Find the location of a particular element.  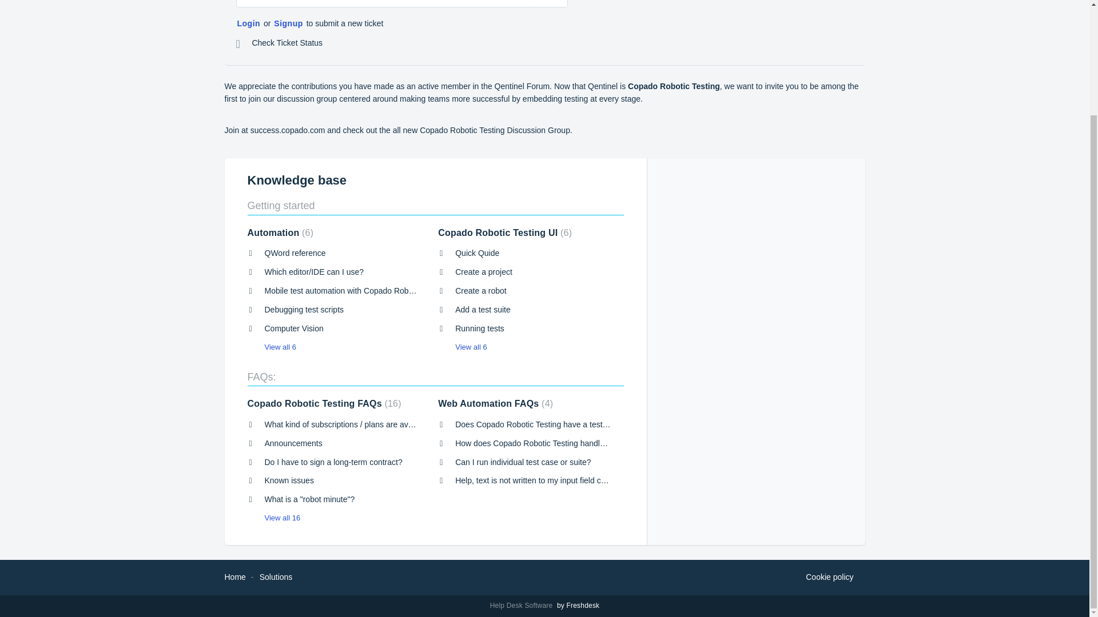

Can I run individual test case or suite? is located at coordinates (523, 462).